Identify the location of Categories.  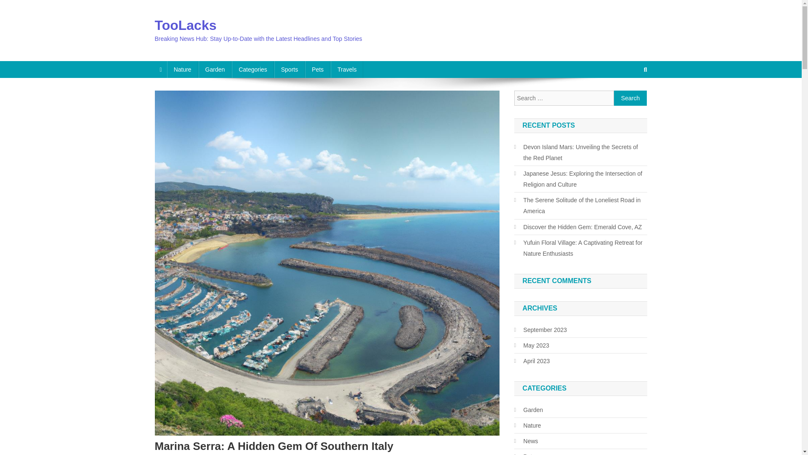
(252, 69).